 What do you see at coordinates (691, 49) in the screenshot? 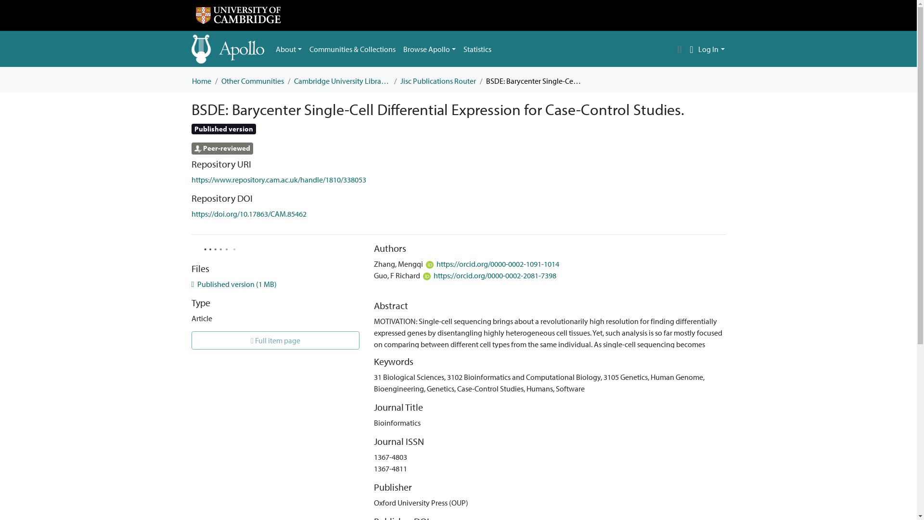
I see `Language switch` at bounding box center [691, 49].